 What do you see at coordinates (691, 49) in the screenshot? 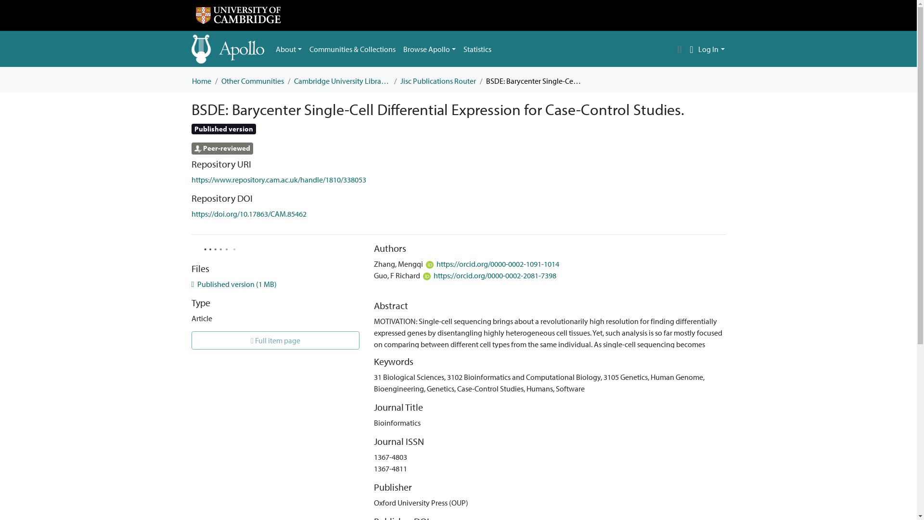
I see `Language switch` at bounding box center [691, 49].